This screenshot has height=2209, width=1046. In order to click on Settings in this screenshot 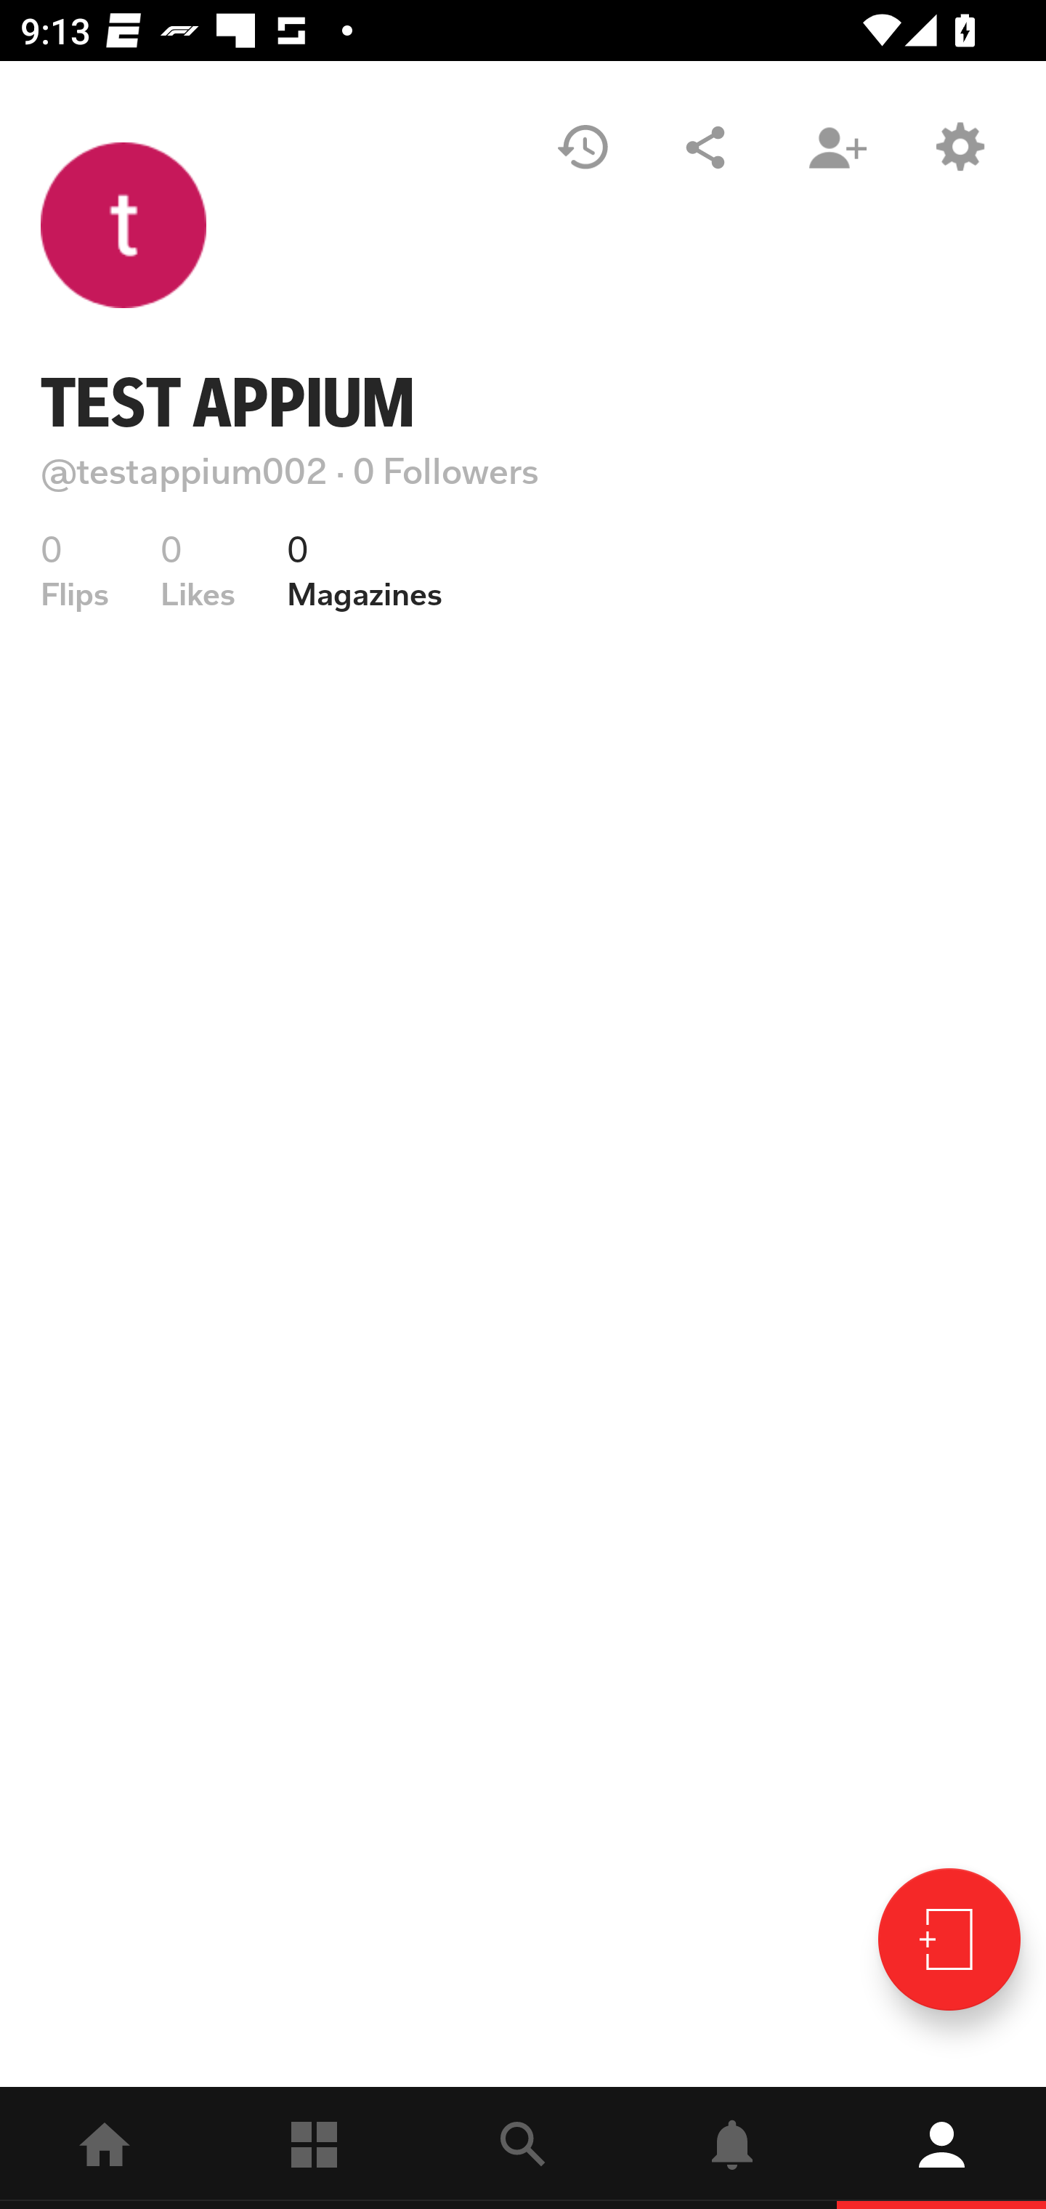, I will do `click(959, 147)`.